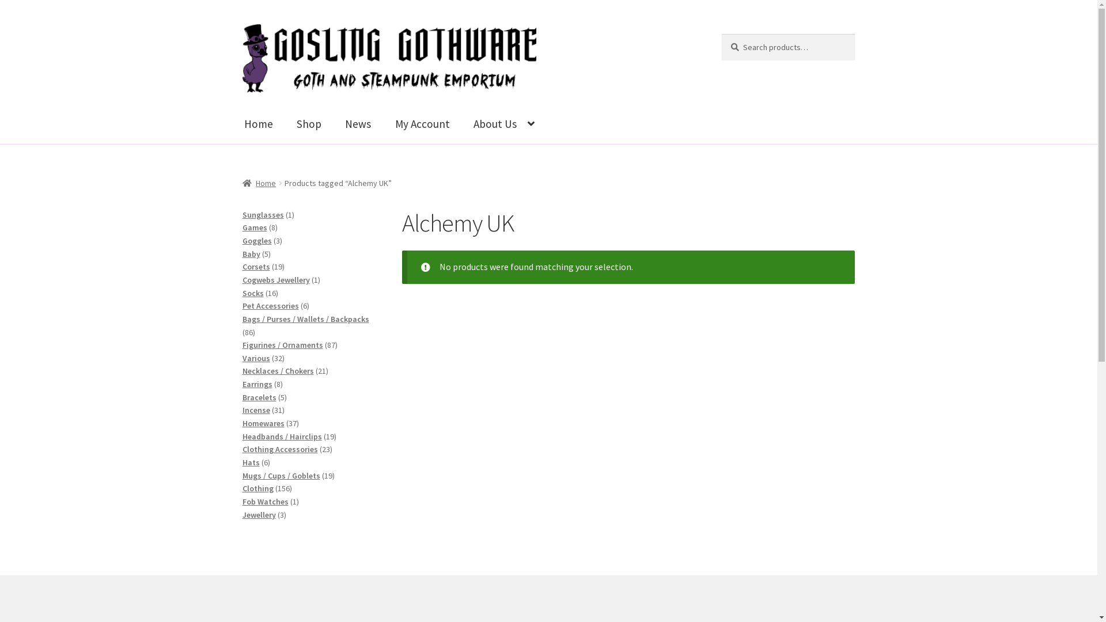 The image size is (1106, 622). I want to click on Necklaces / Chokers, so click(278, 371).